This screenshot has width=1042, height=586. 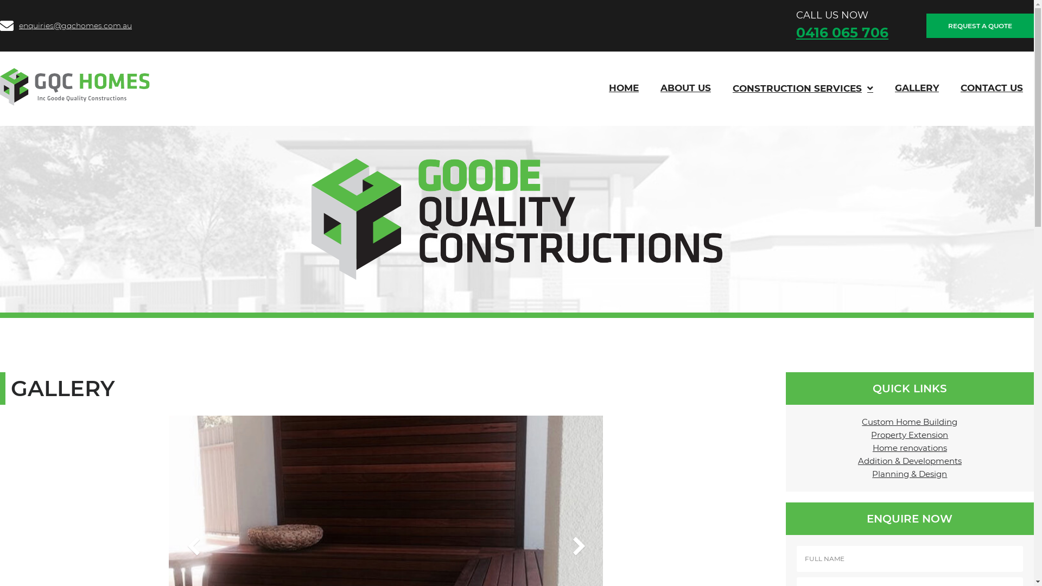 I want to click on Custom Home Building, so click(x=910, y=422).